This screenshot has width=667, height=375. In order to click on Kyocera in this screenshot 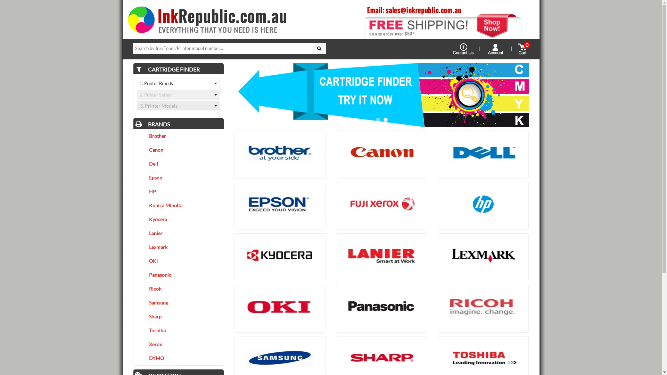, I will do `click(179, 219)`.